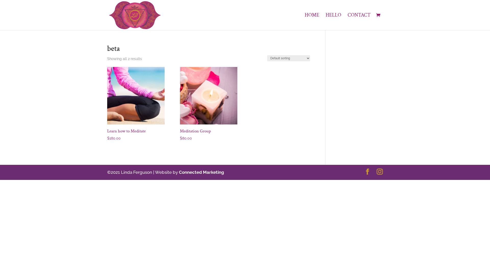  What do you see at coordinates (333, 22) in the screenshot?
I see `HELLO` at bounding box center [333, 22].